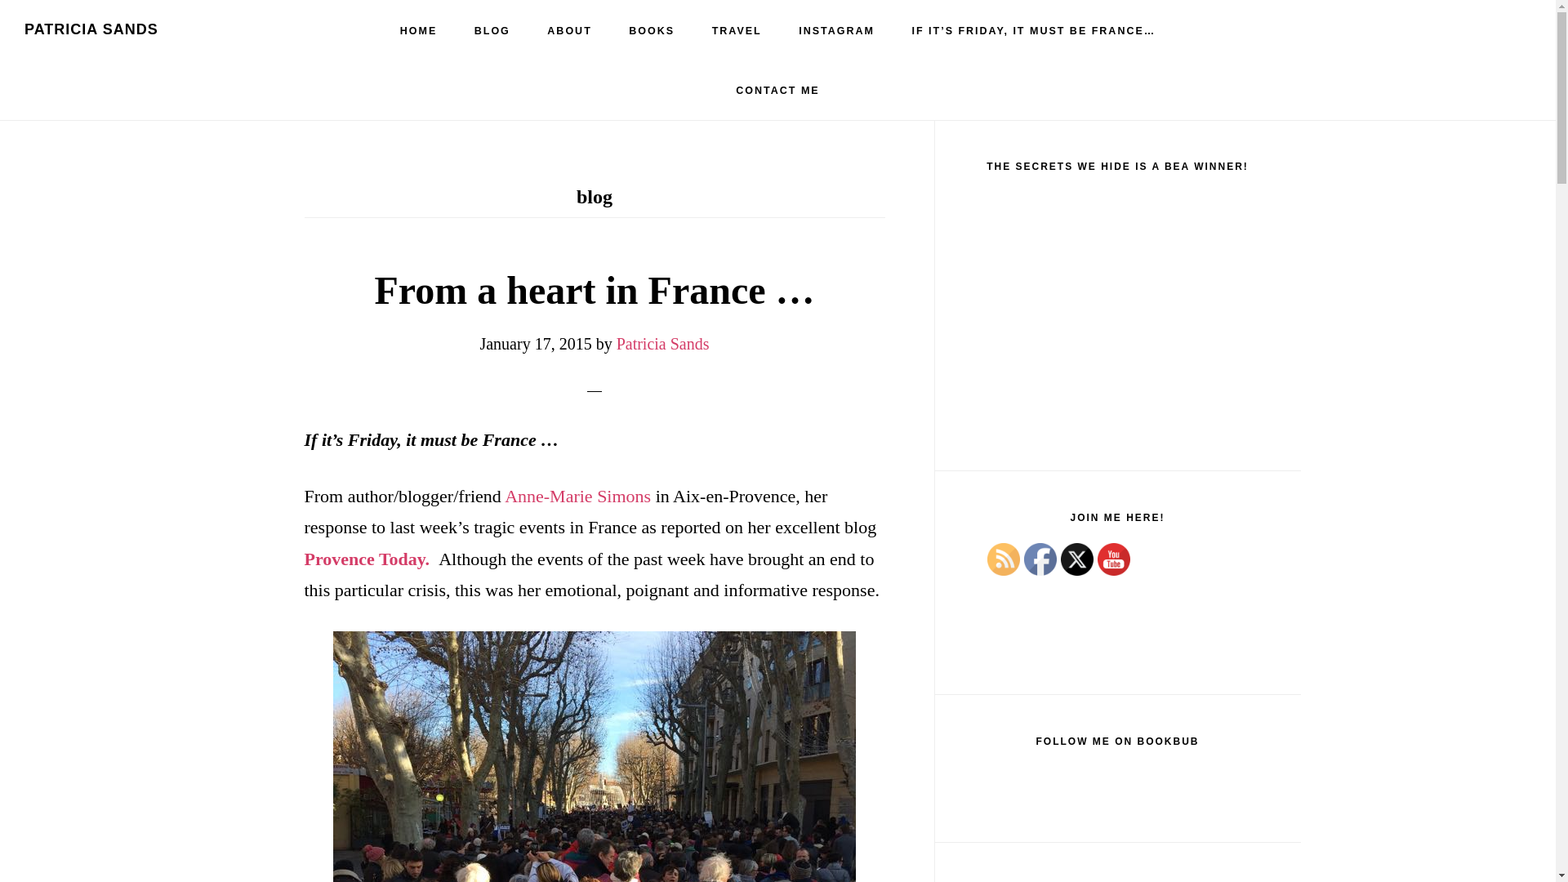 This screenshot has width=1568, height=882. Describe the element at coordinates (577, 496) in the screenshot. I see `Anne-Marie Simons` at that location.